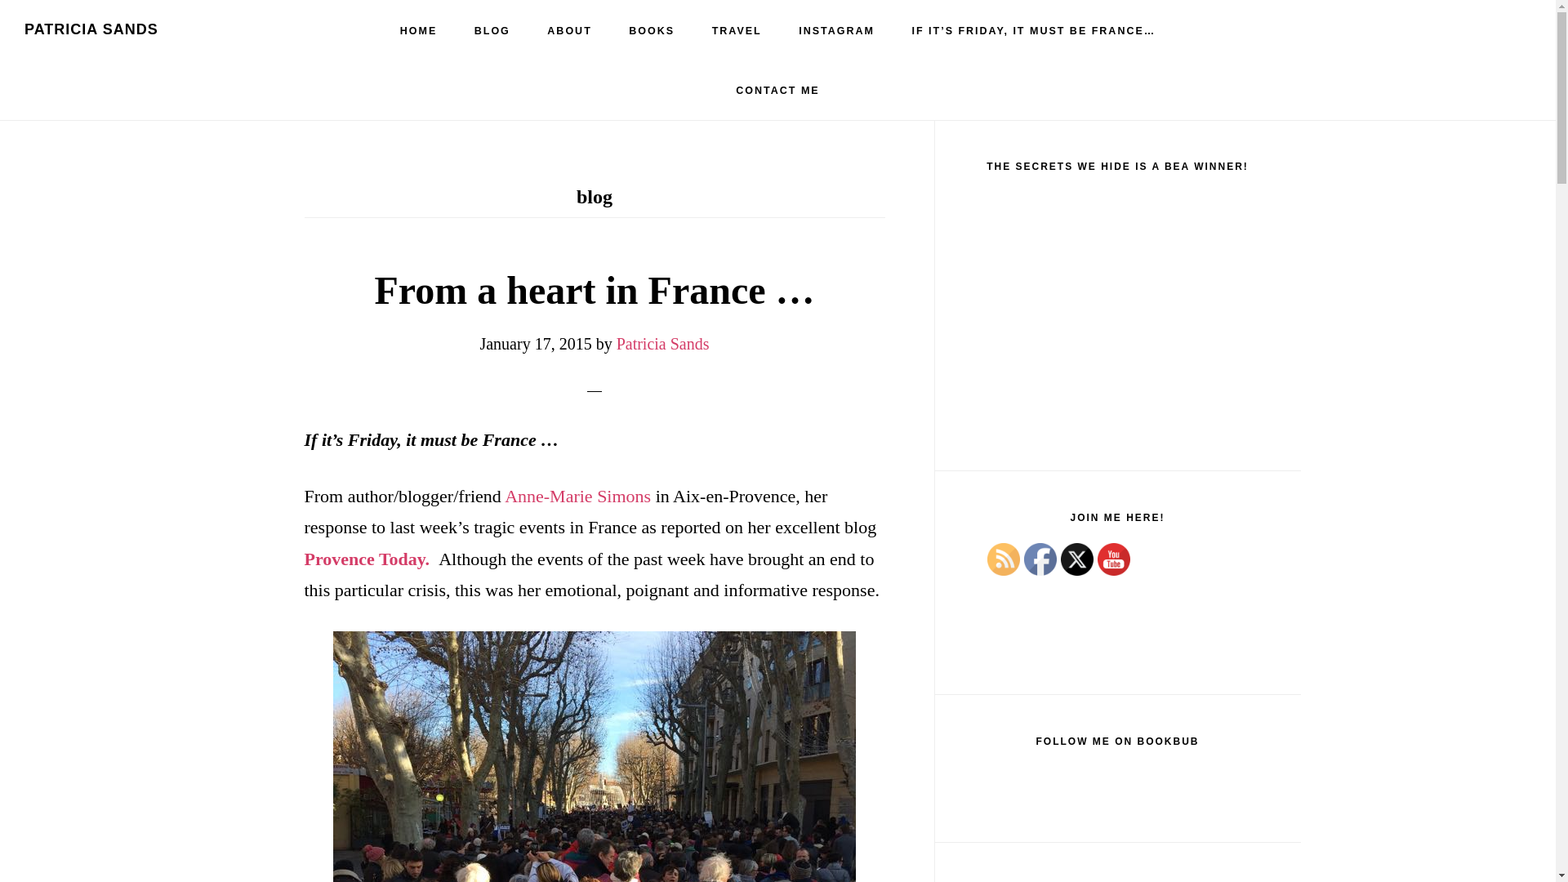 This screenshot has width=1568, height=882. Describe the element at coordinates (577, 496) in the screenshot. I see `Anne-Marie Simons` at that location.